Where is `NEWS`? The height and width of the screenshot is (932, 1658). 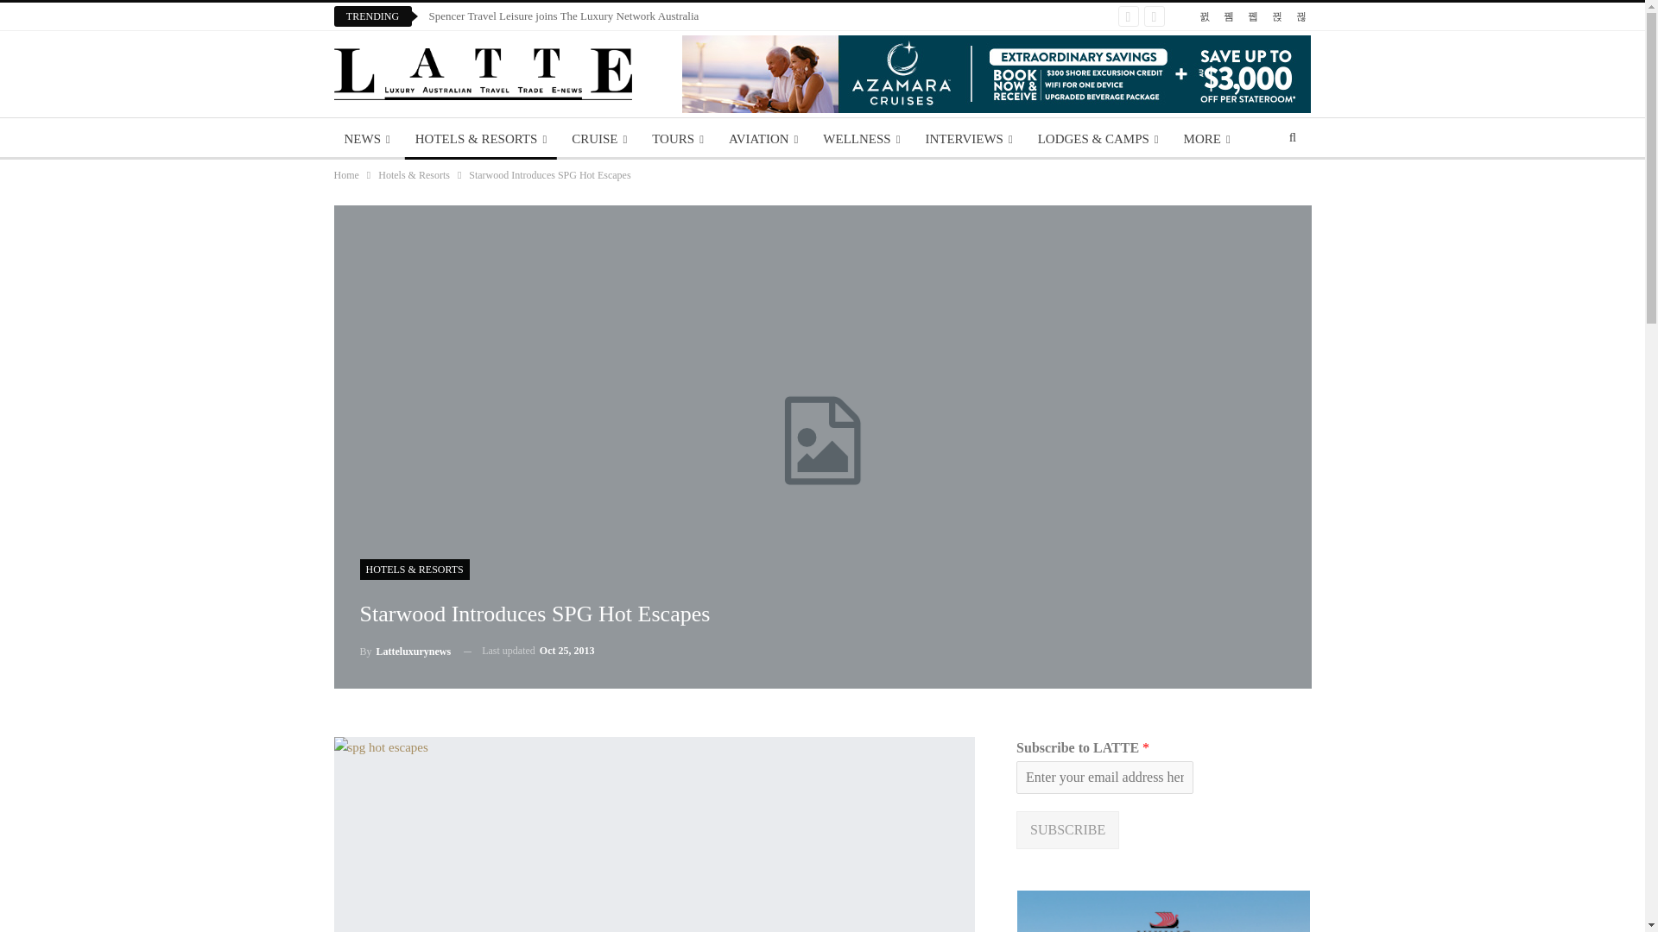
NEWS is located at coordinates (366, 138).